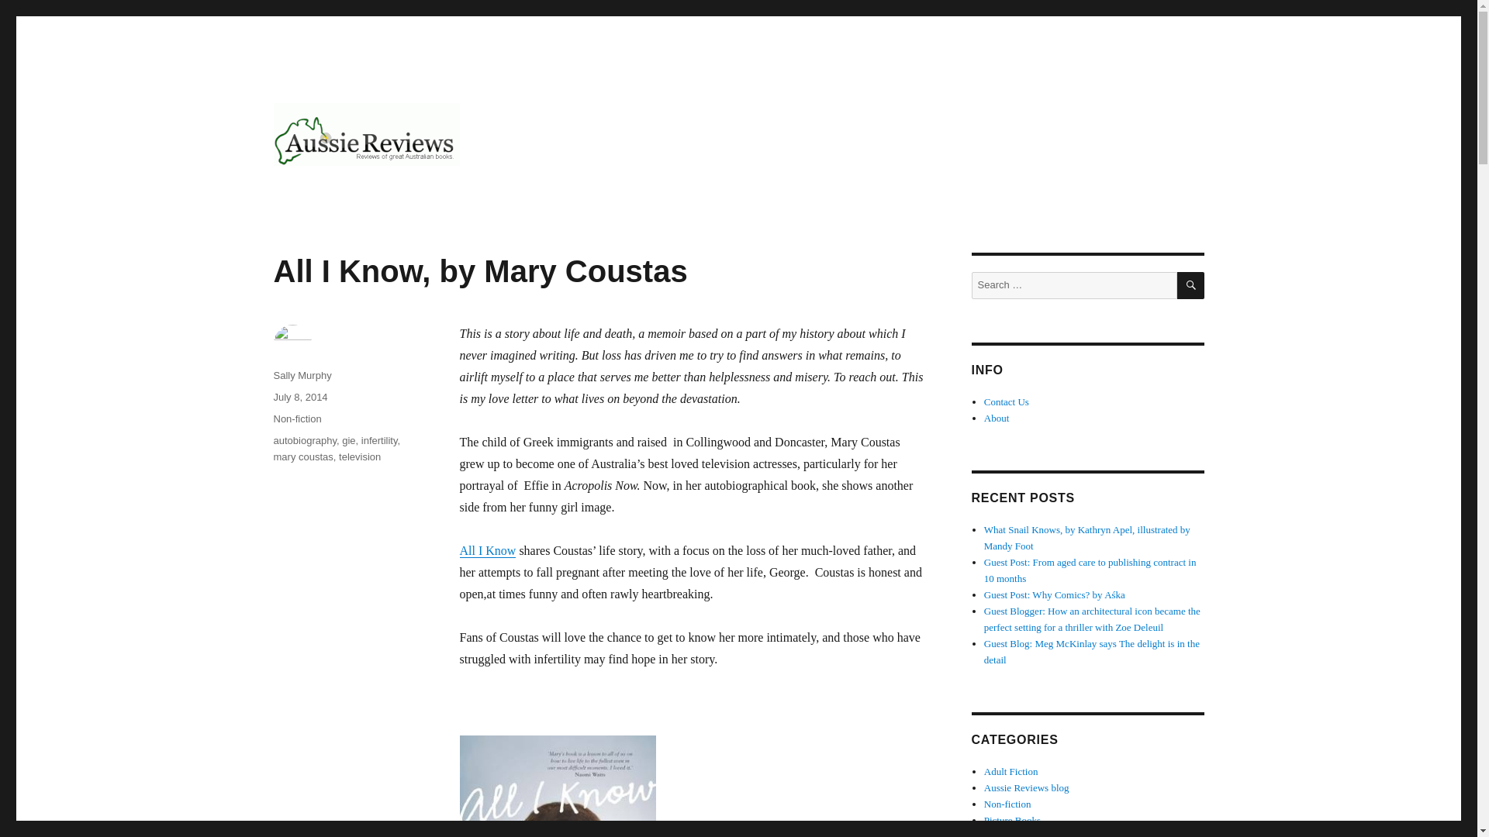 The width and height of the screenshot is (1489, 837). What do you see at coordinates (355, 191) in the screenshot?
I see `Aussie Reviews` at bounding box center [355, 191].